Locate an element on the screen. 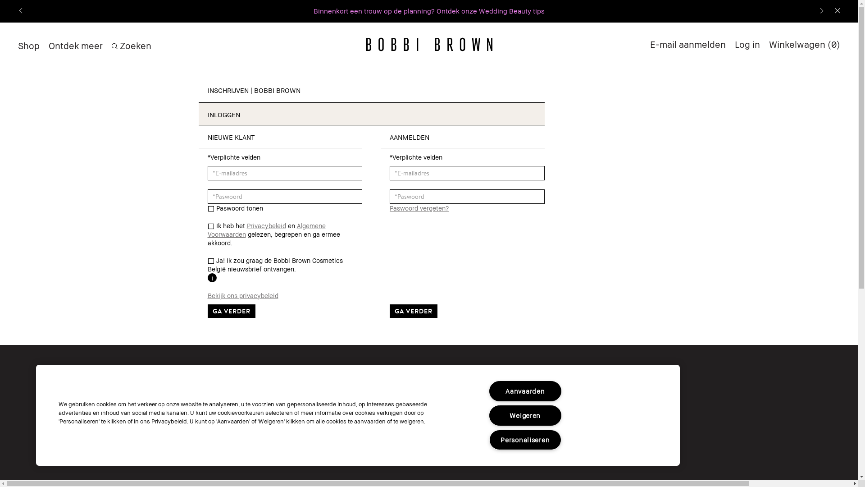  Winkelwagen (0) is located at coordinates (805, 45).